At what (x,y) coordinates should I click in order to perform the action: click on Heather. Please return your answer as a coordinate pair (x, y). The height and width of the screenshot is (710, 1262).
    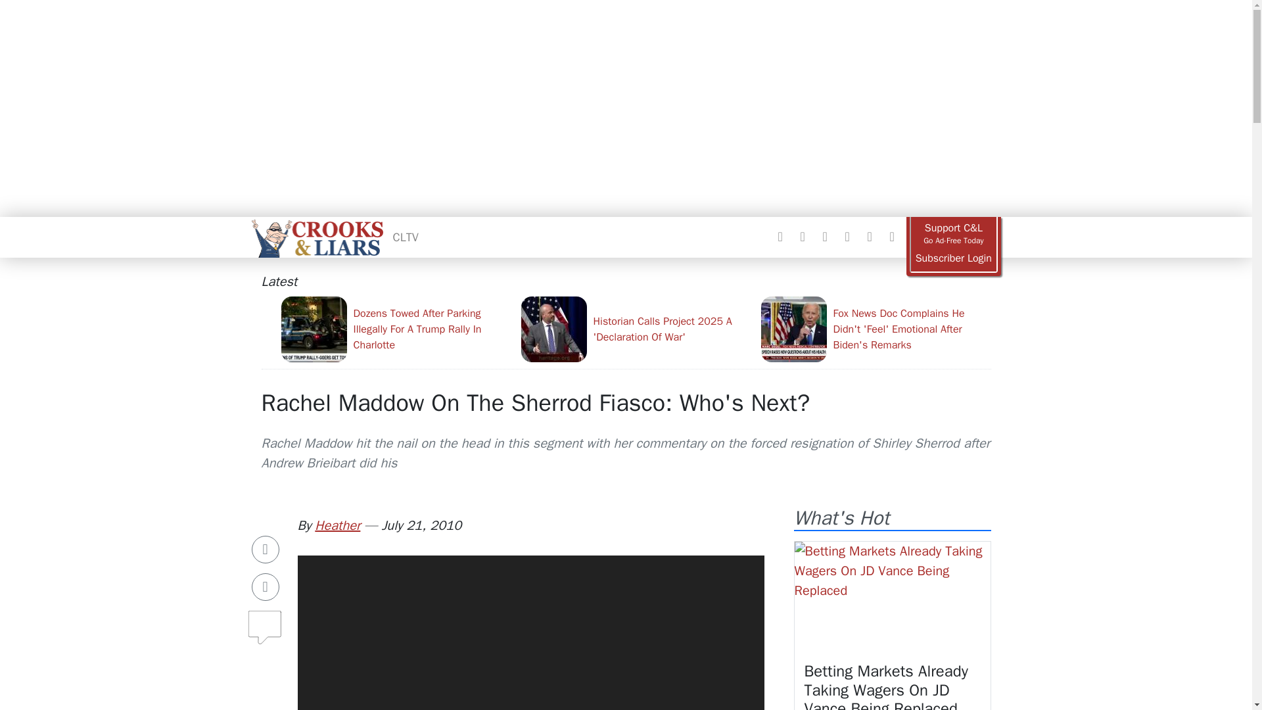
    Looking at the image, I should click on (337, 526).